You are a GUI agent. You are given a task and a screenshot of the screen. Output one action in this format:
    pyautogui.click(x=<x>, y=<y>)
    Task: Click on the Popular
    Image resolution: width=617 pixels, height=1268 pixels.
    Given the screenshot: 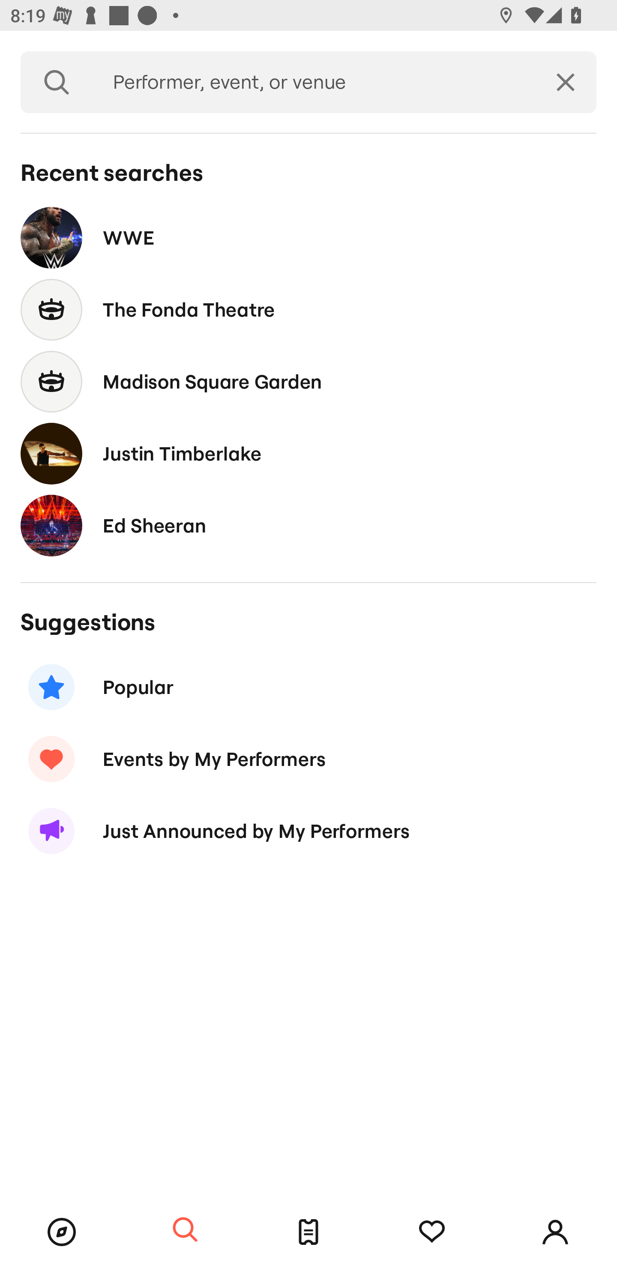 What is the action you would take?
    pyautogui.click(x=308, y=687)
    